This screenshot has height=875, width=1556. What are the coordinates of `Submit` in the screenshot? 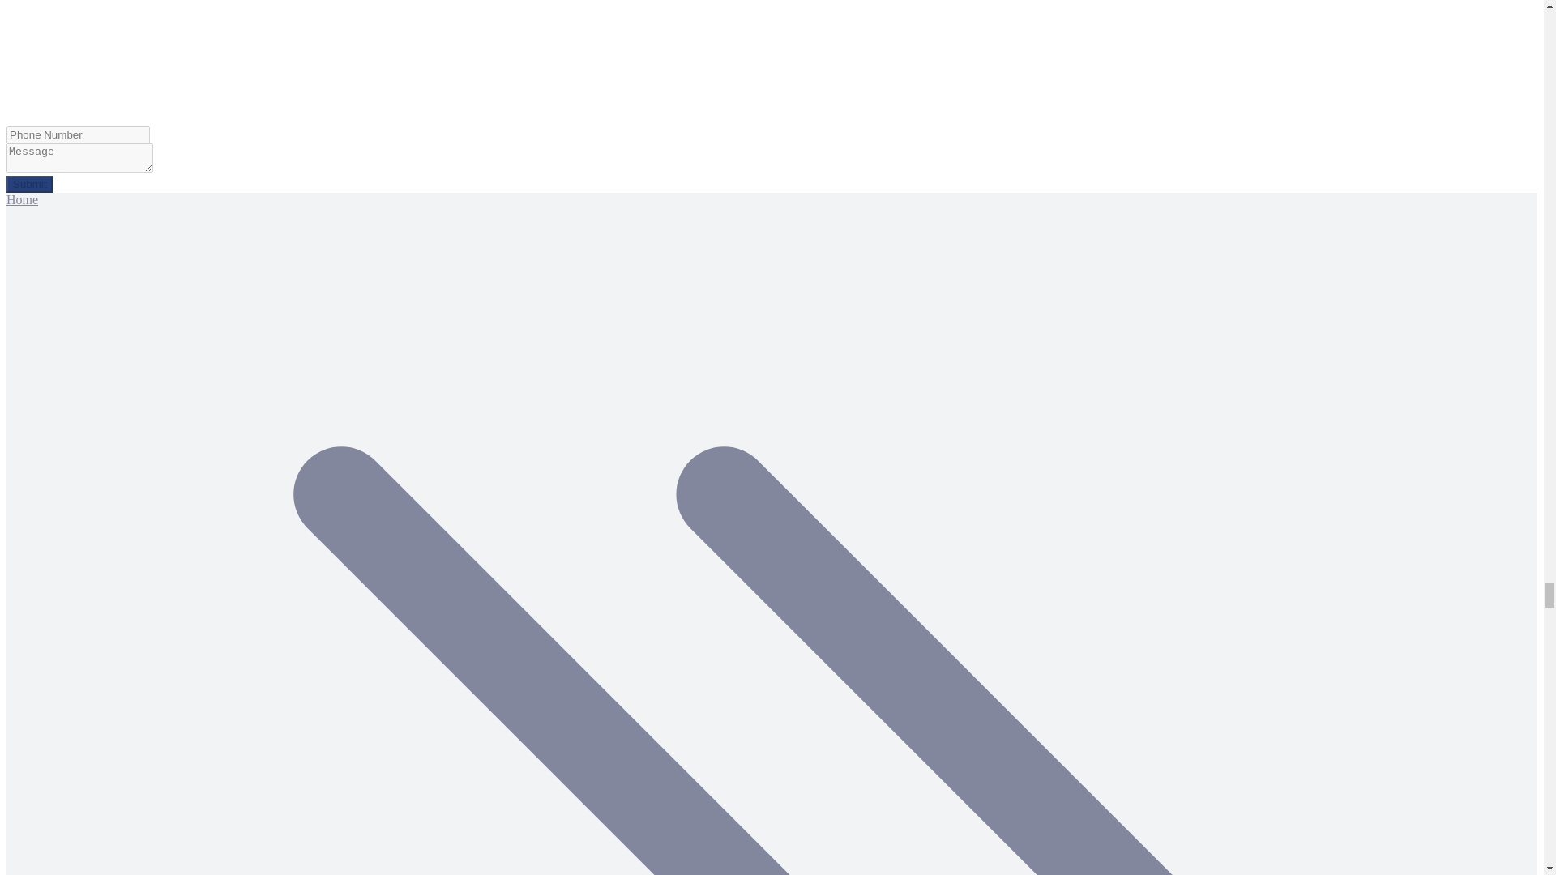 It's located at (29, 184).